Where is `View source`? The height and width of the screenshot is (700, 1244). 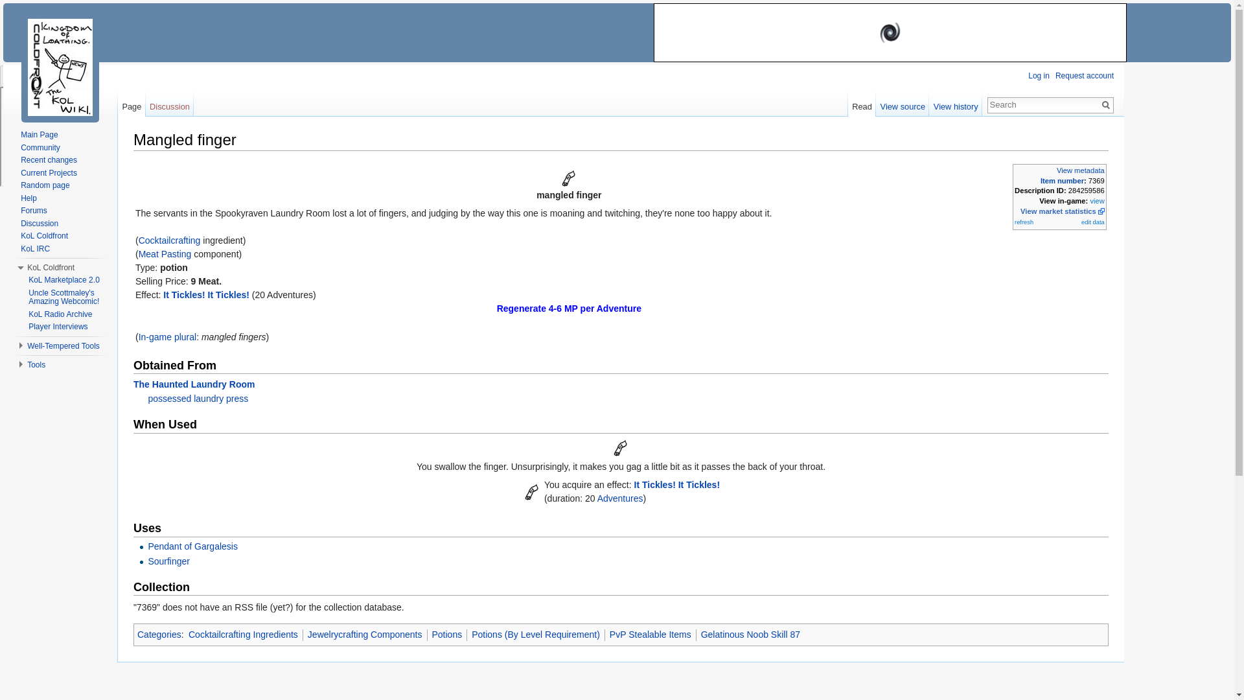 View source is located at coordinates (902, 104).